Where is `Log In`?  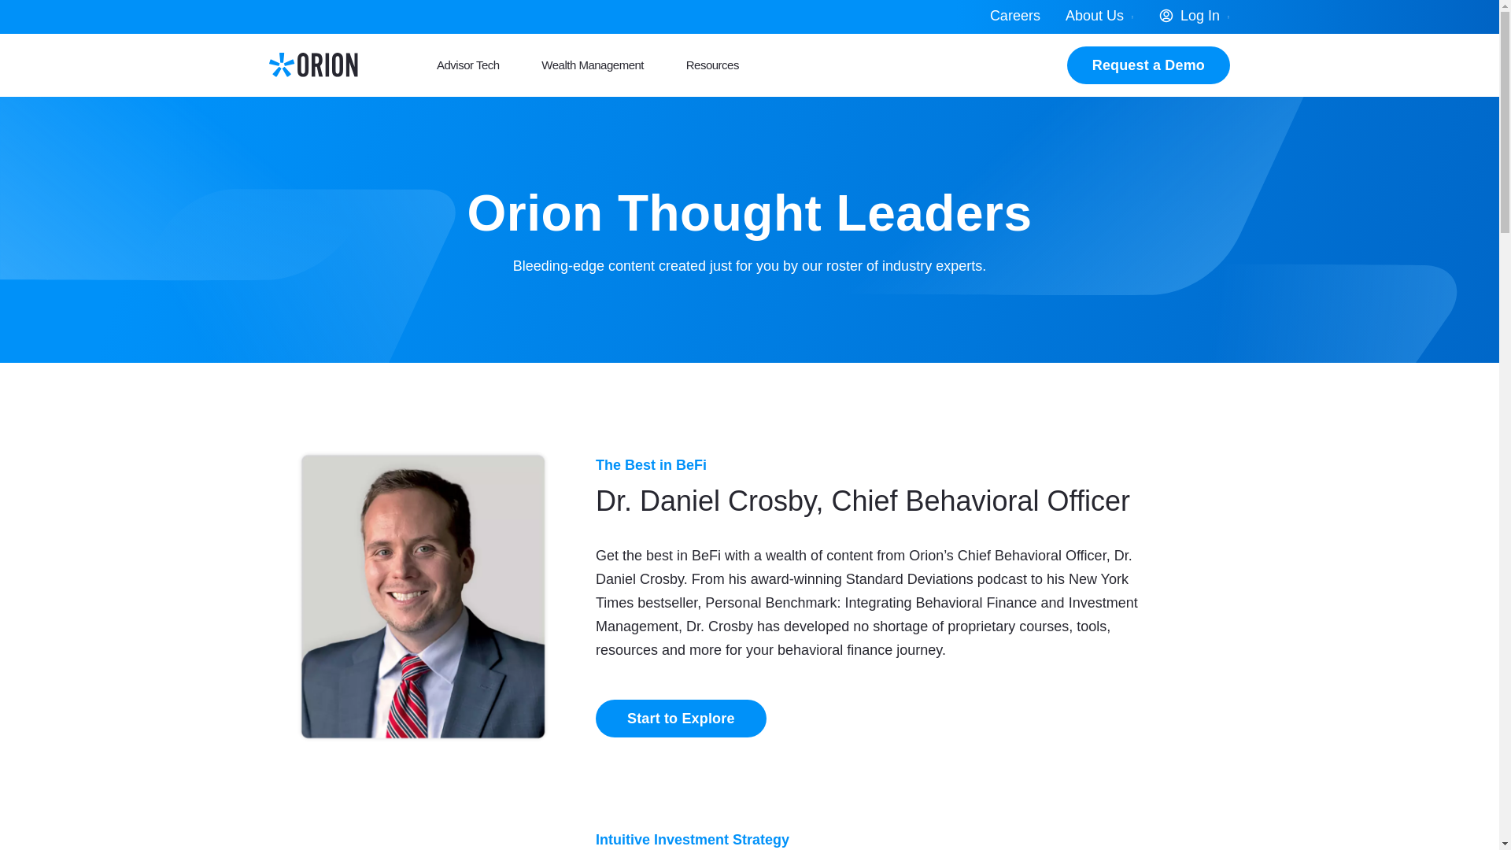 Log In is located at coordinates (1195, 17).